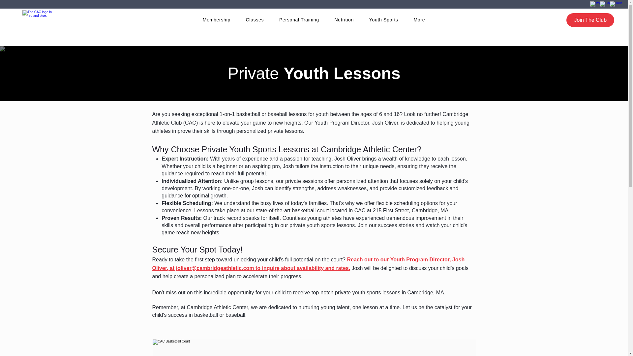 This screenshot has height=356, width=633. What do you see at coordinates (590, 20) in the screenshot?
I see `Join The Club` at bounding box center [590, 20].